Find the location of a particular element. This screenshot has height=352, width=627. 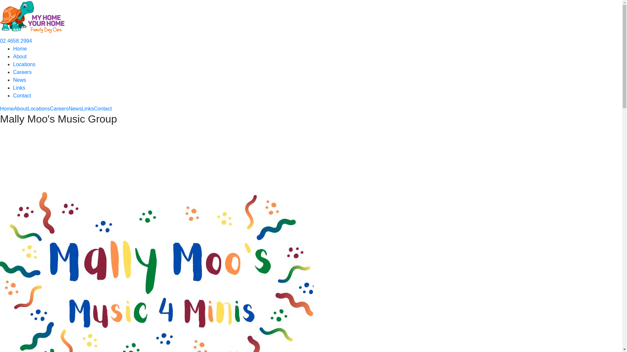

Links is located at coordinates (88, 109).